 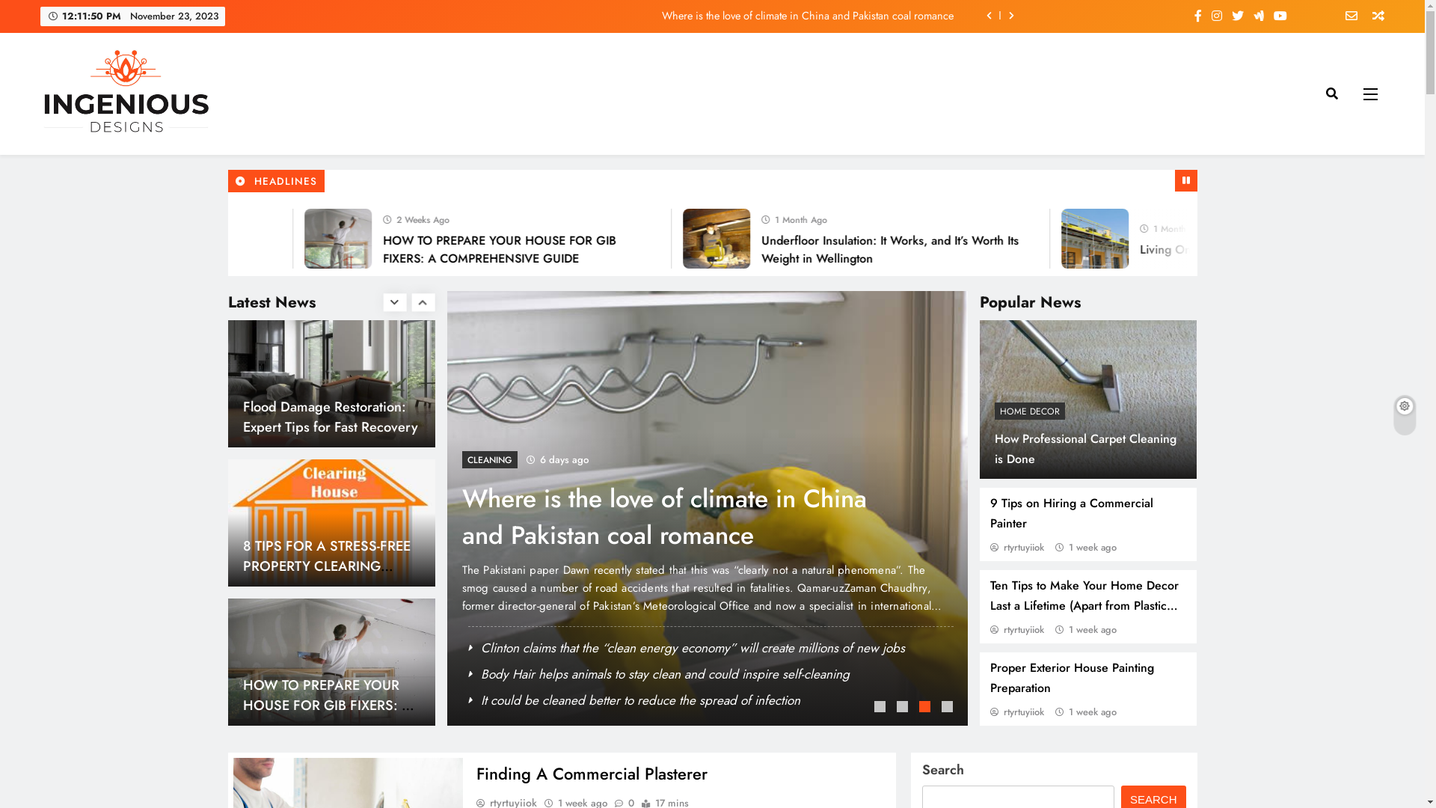 What do you see at coordinates (1093, 630) in the screenshot?
I see `1 week ago` at bounding box center [1093, 630].